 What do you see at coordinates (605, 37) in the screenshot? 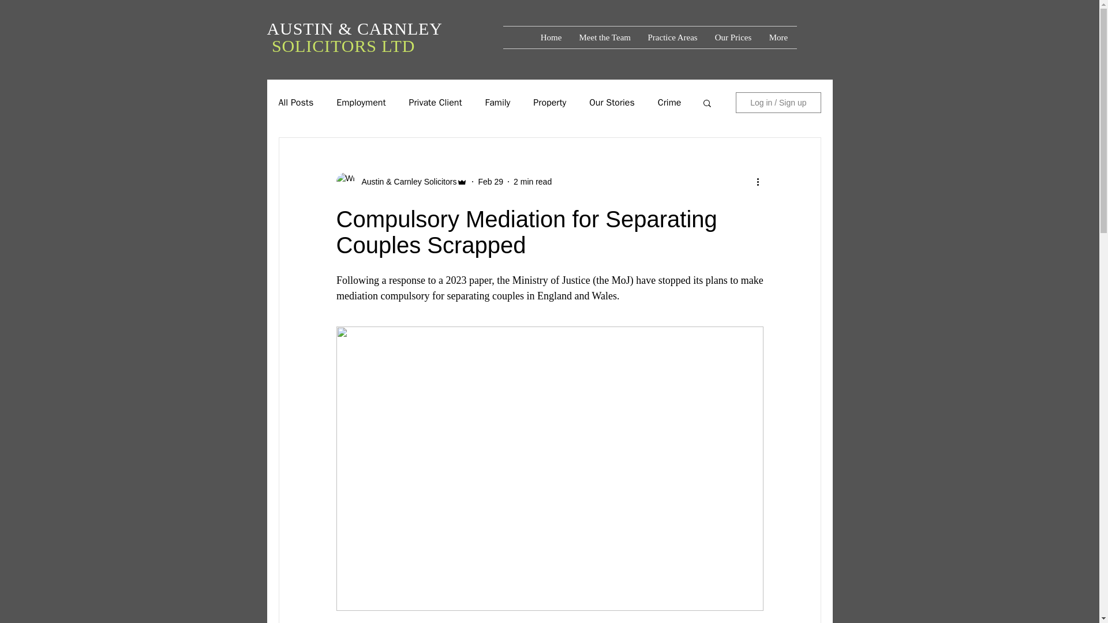
I see `Meet the Team` at bounding box center [605, 37].